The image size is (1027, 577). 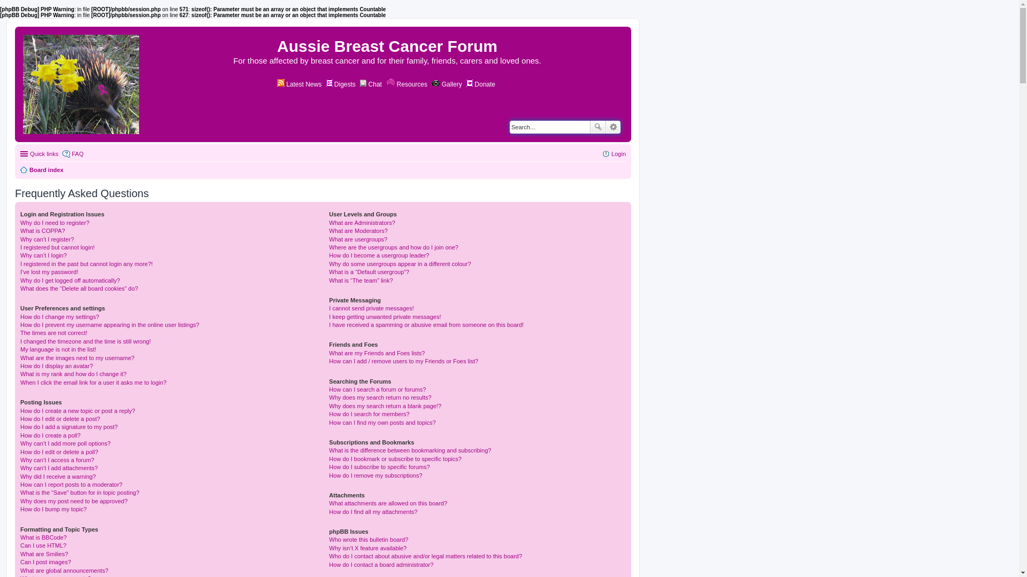 What do you see at coordinates (74, 501) in the screenshot?
I see `Why does my post need to be approved?` at bounding box center [74, 501].